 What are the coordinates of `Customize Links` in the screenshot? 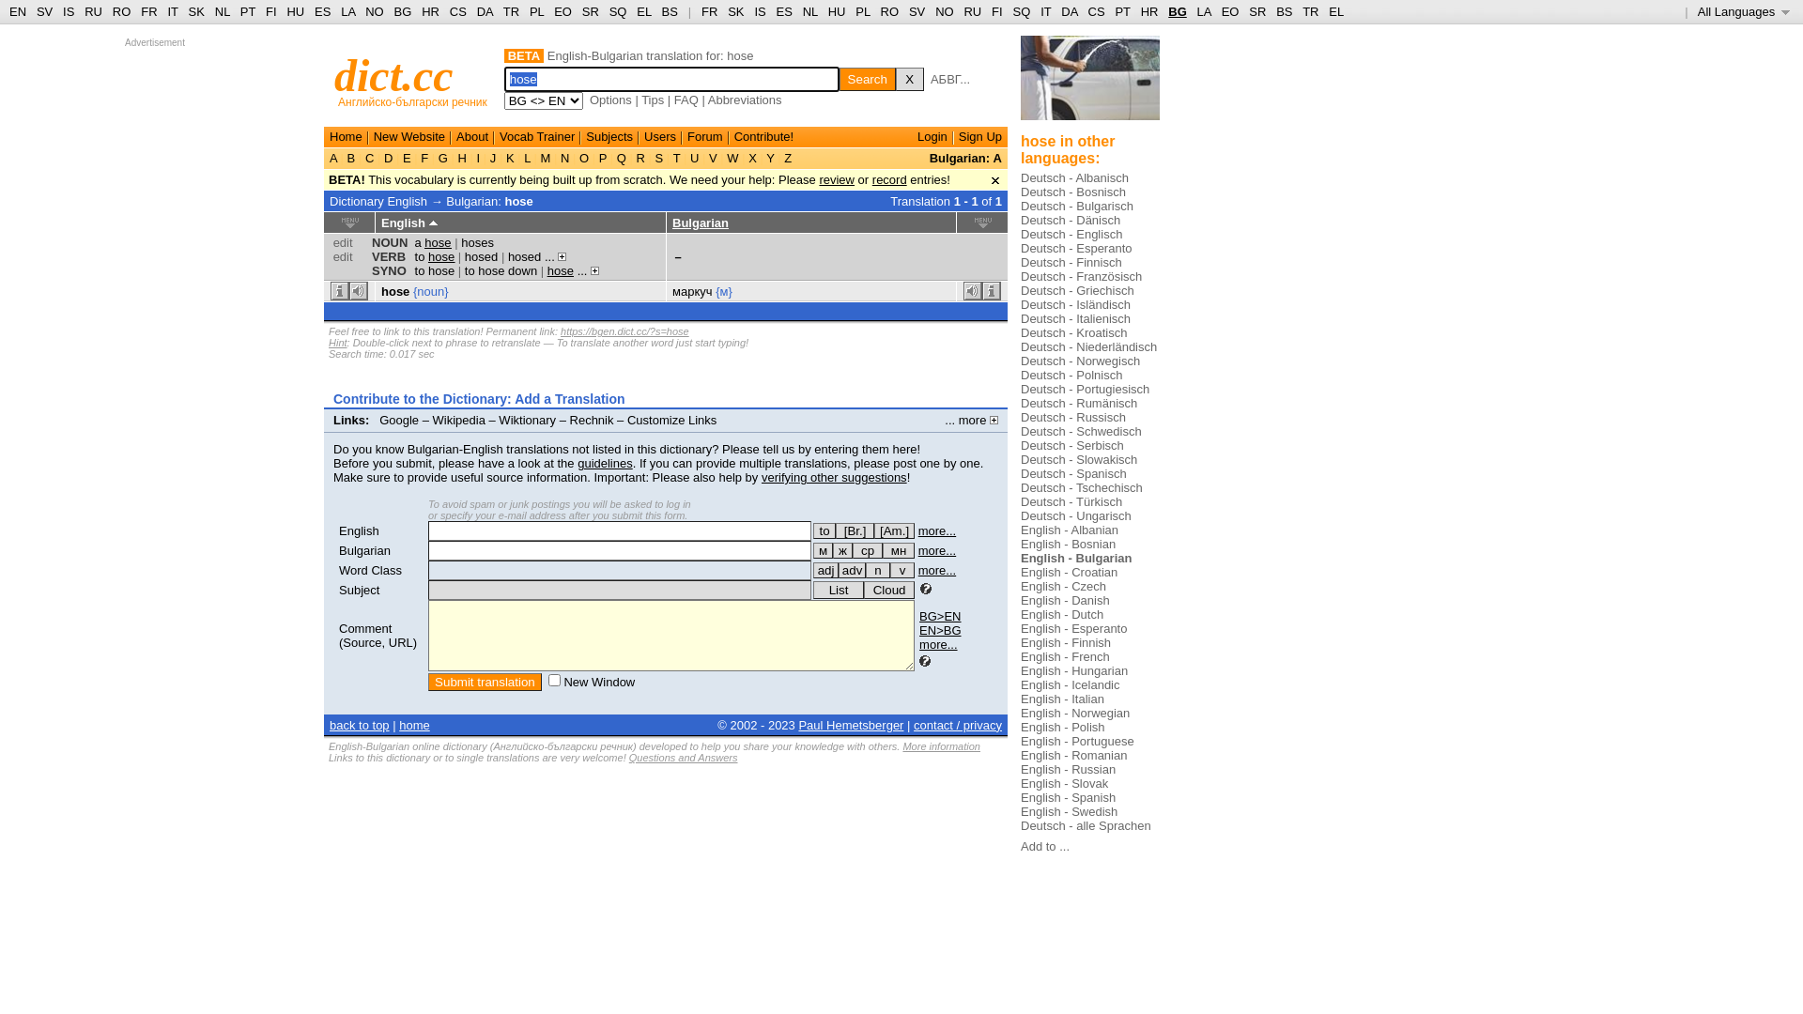 It's located at (672, 421).